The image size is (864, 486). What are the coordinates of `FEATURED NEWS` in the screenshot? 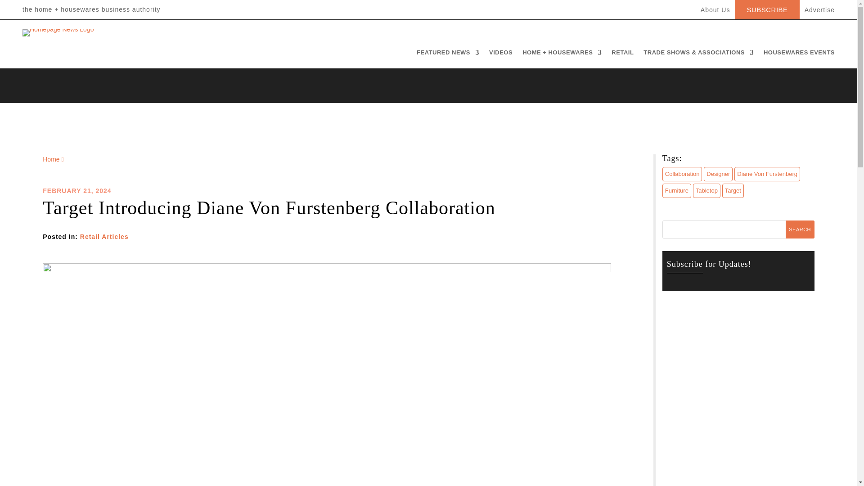 It's located at (448, 54).